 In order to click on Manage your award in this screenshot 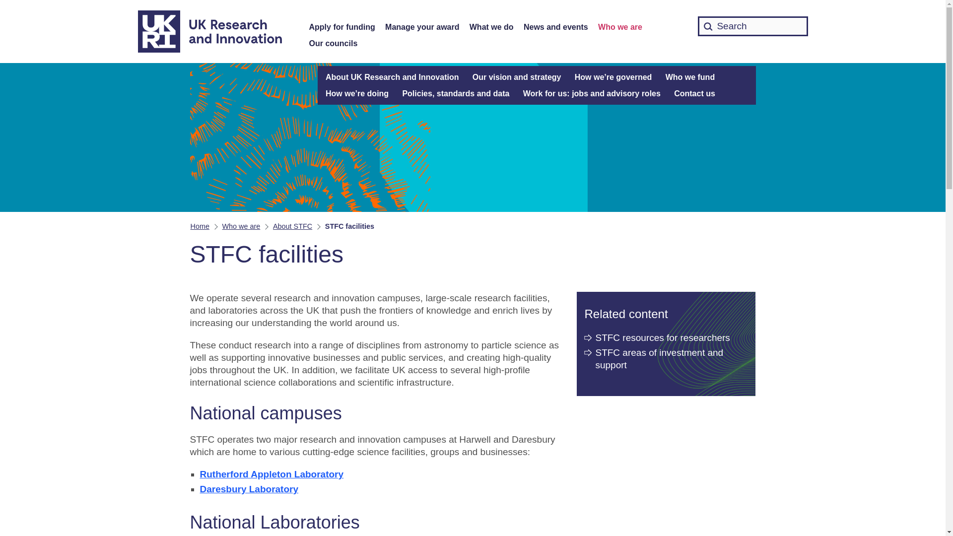, I will do `click(422, 27)`.